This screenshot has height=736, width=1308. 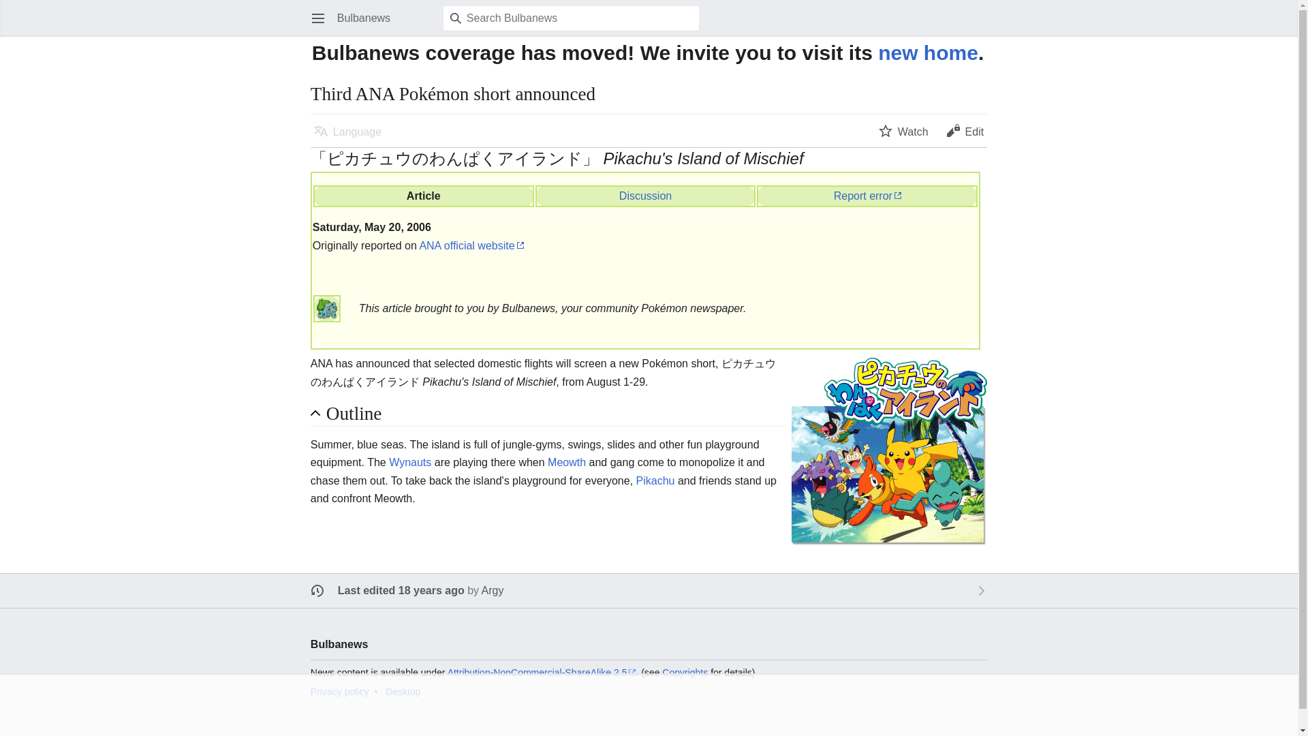 I want to click on Edit, so click(x=965, y=130).